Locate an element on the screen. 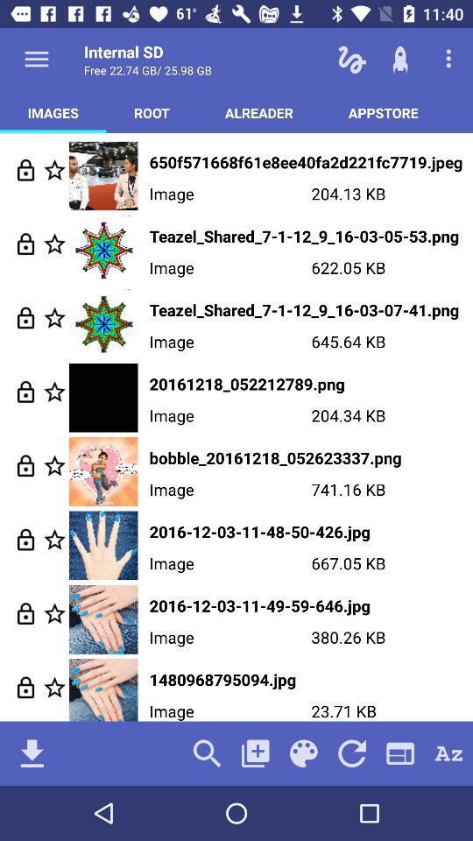  lock image is located at coordinates (26, 244).